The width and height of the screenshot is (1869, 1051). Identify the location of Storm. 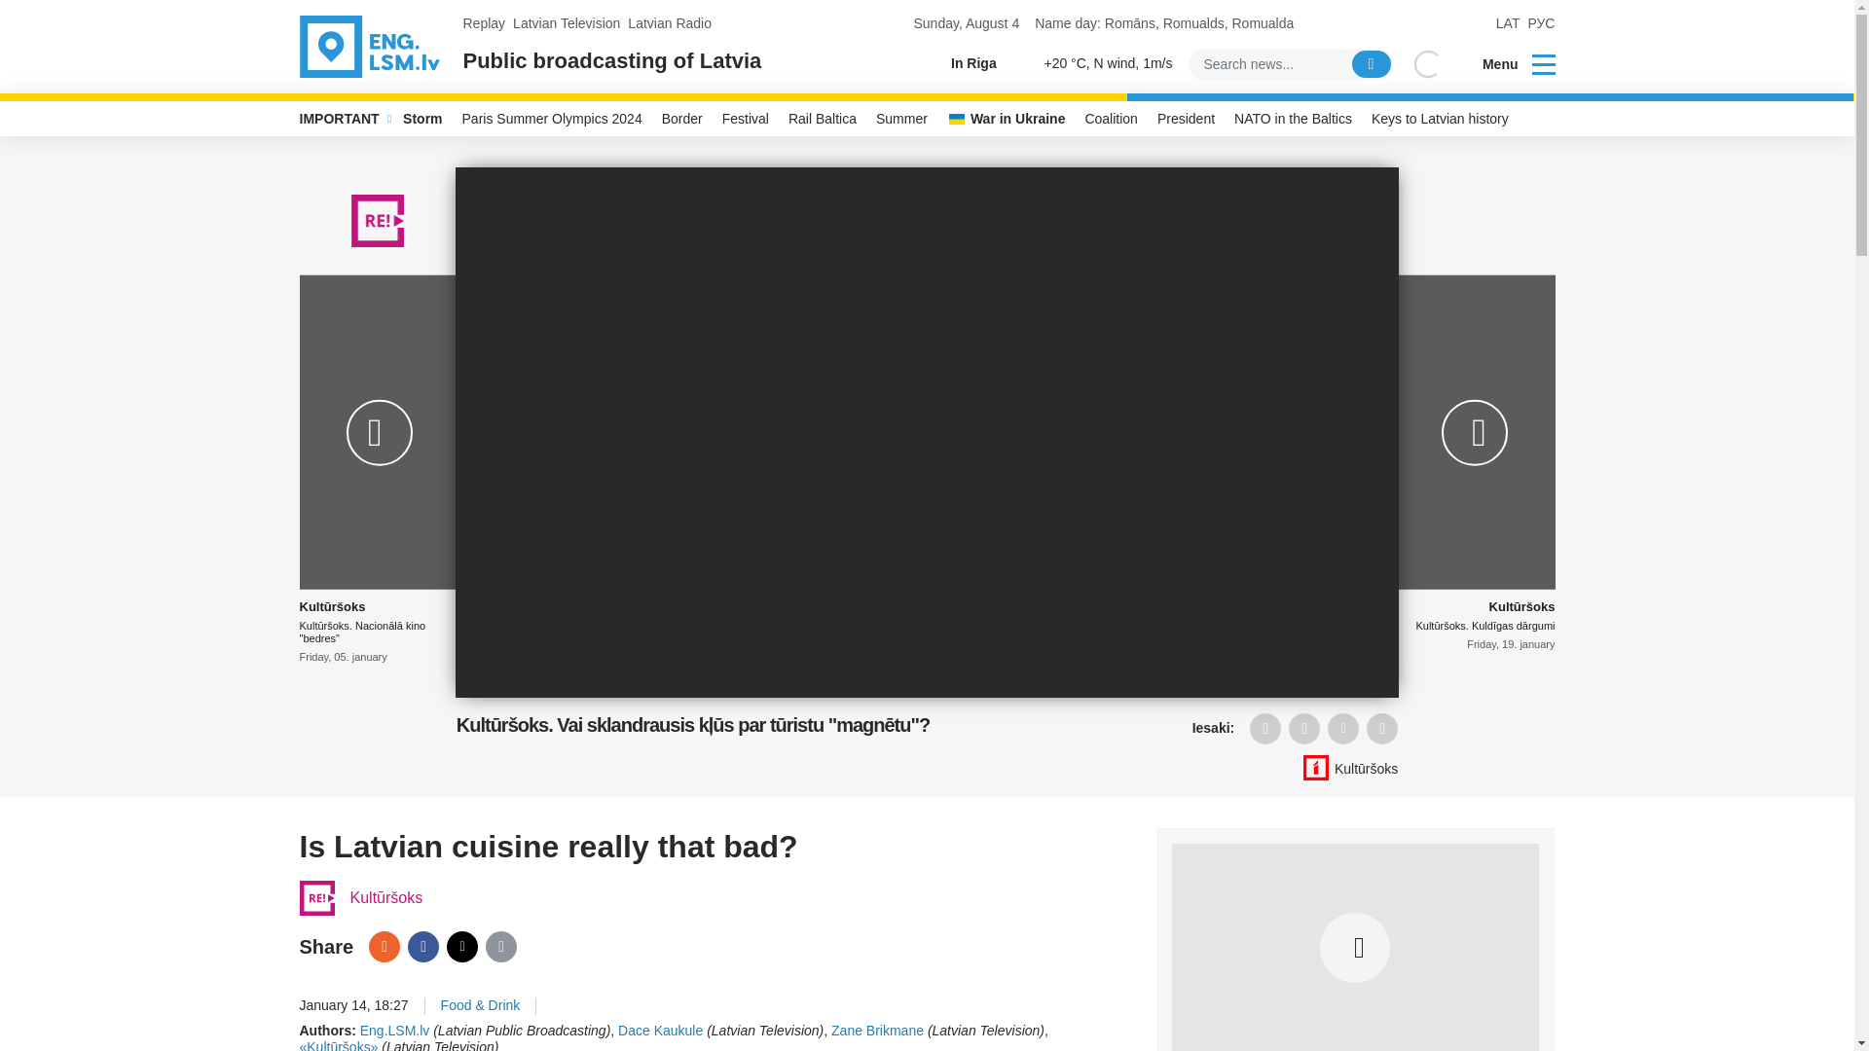
(422, 119).